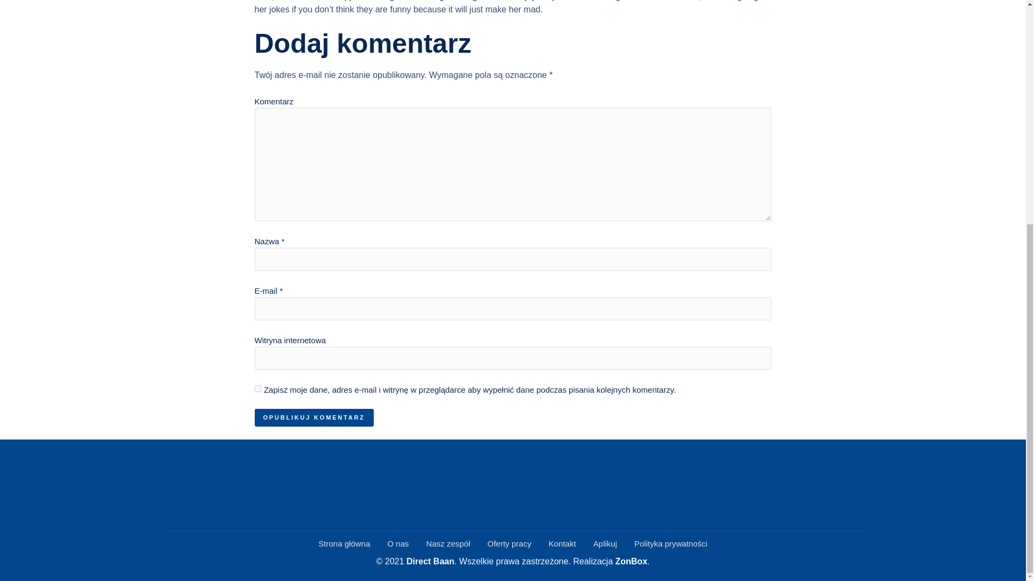  I want to click on ZonBox, so click(631, 561).